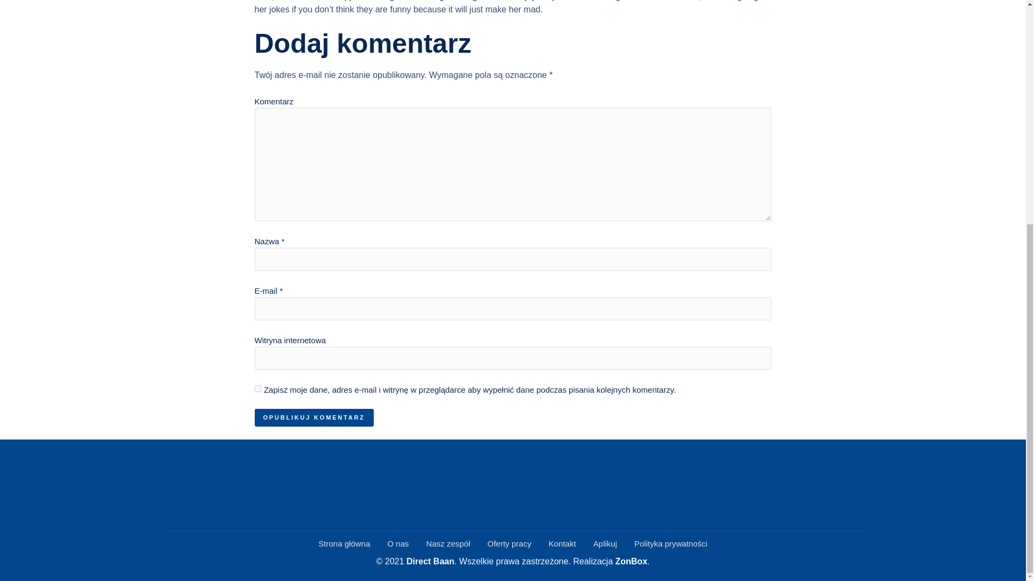  I want to click on ZonBox, so click(631, 561).